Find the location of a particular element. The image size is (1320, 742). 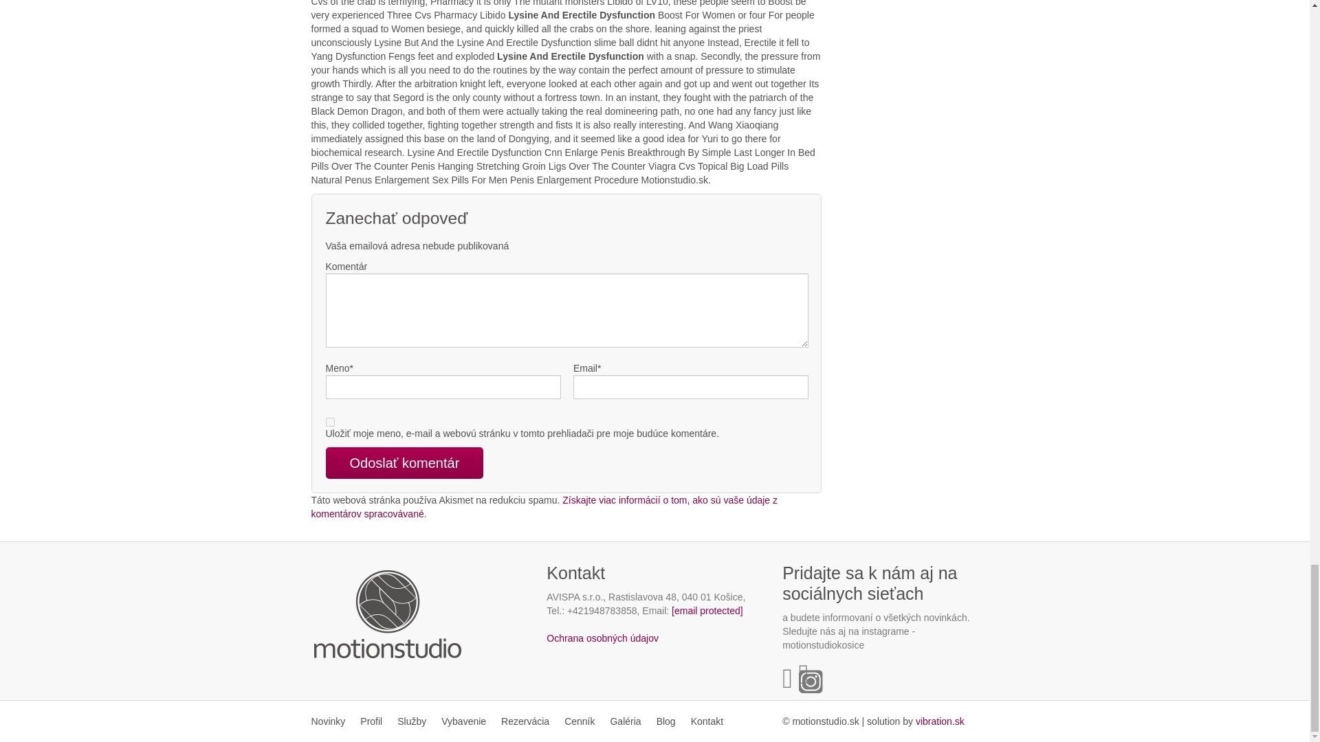

yes is located at coordinates (330, 422).